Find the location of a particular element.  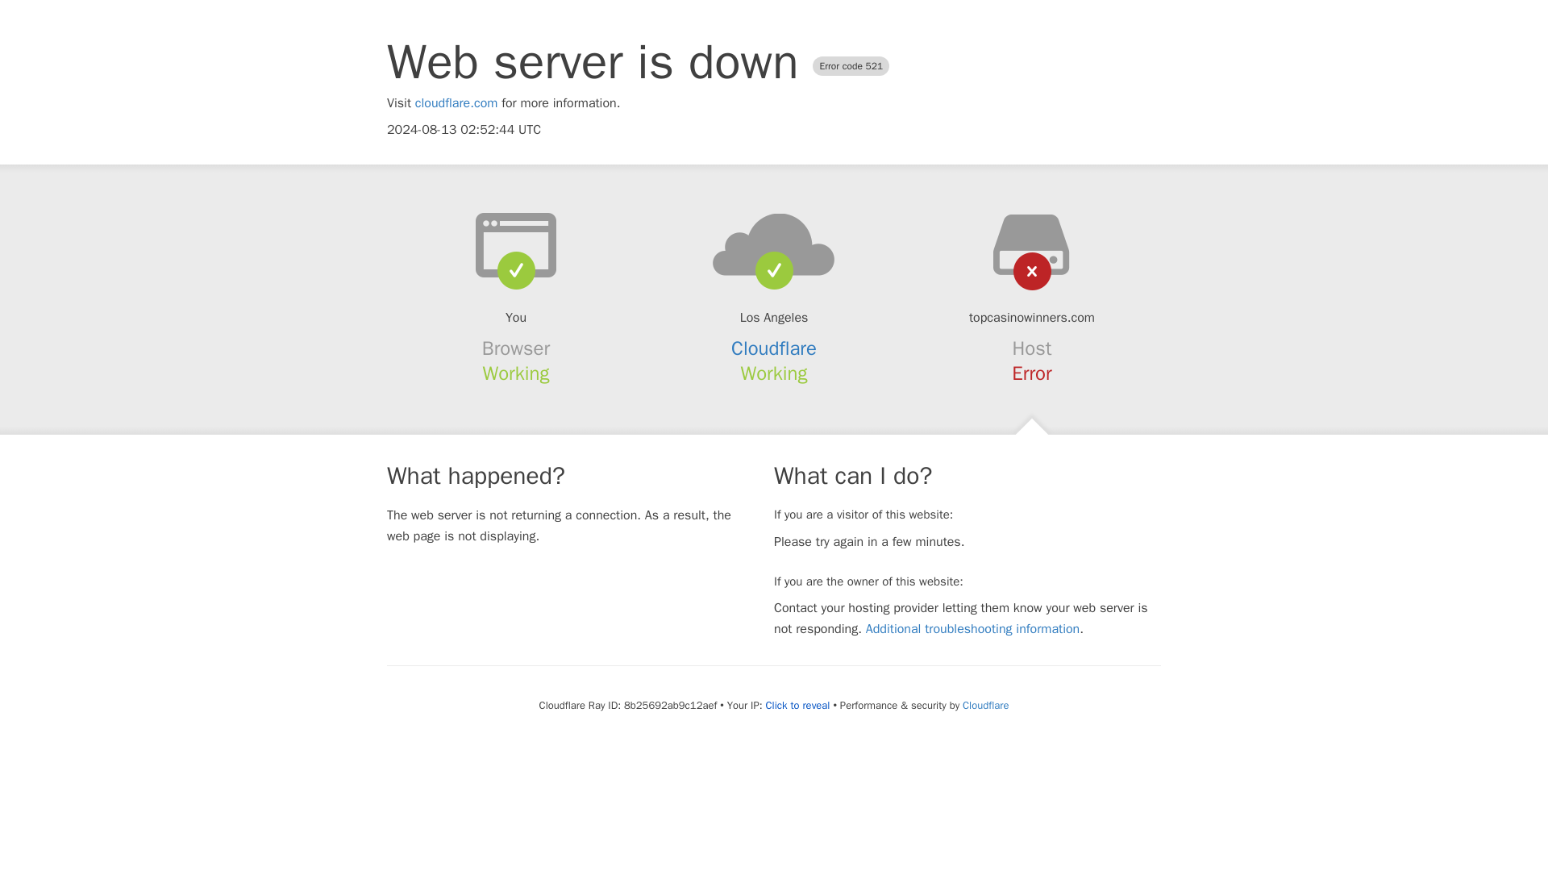

Cloudflare is located at coordinates (985, 705).